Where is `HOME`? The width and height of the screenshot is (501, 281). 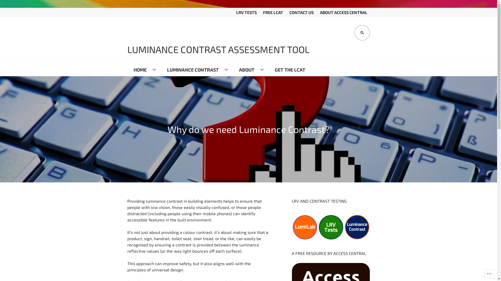 HOME is located at coordinates (144, 70).